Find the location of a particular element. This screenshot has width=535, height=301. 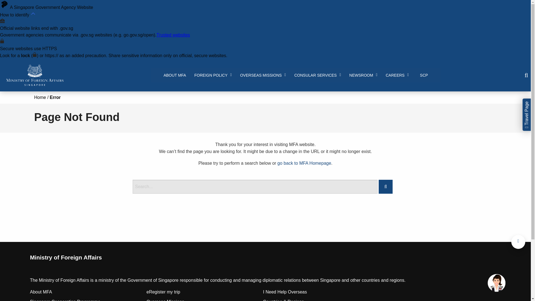

Back to top of page is located at coordinates (518, 242).